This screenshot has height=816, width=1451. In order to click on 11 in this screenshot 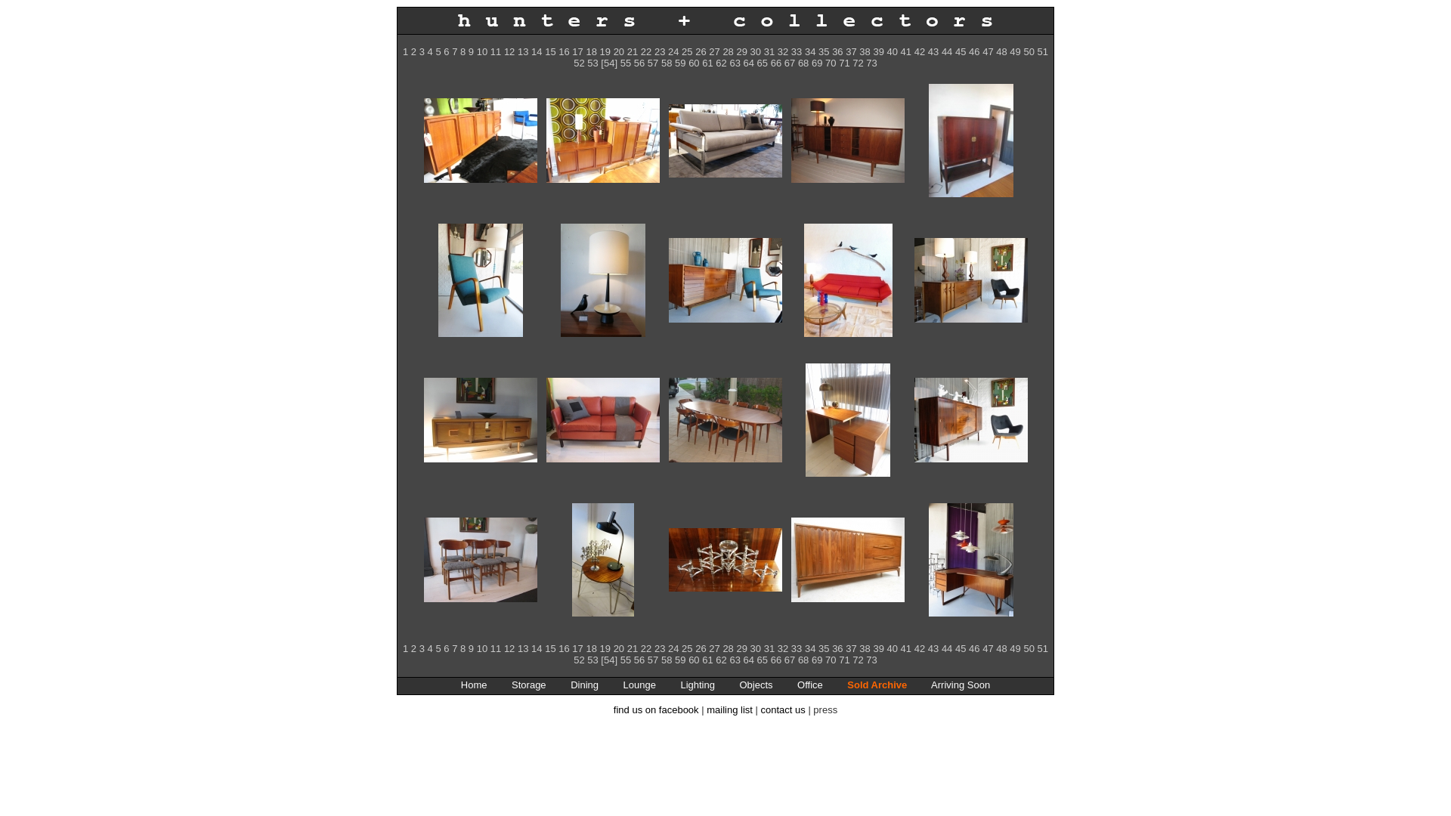, I will do `click(496, 51)`.